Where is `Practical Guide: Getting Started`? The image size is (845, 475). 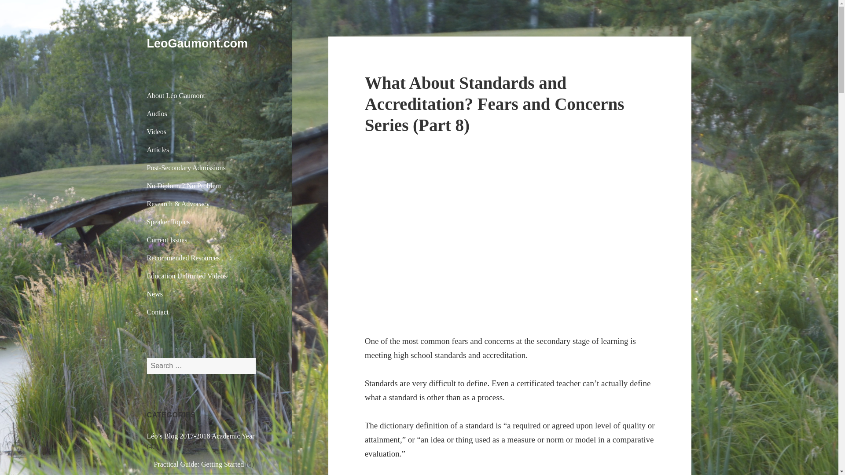
Practical Guide: Getting Started is located at coordinates (199, 464).